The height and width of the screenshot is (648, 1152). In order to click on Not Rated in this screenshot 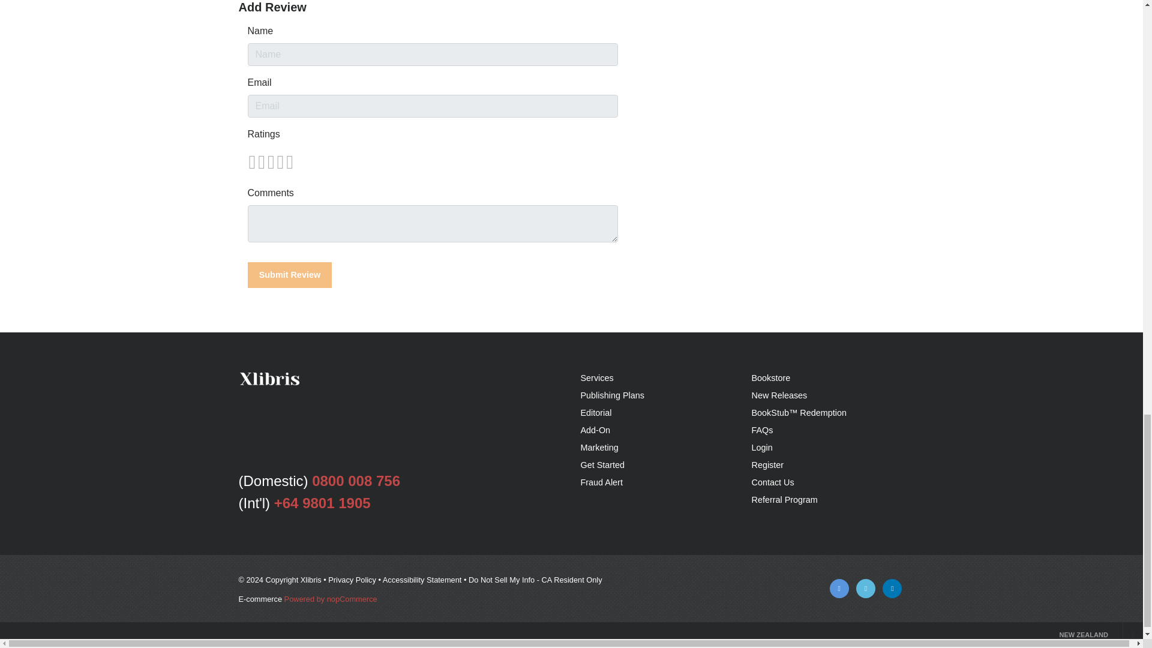, I will do `click(270, 162)`.